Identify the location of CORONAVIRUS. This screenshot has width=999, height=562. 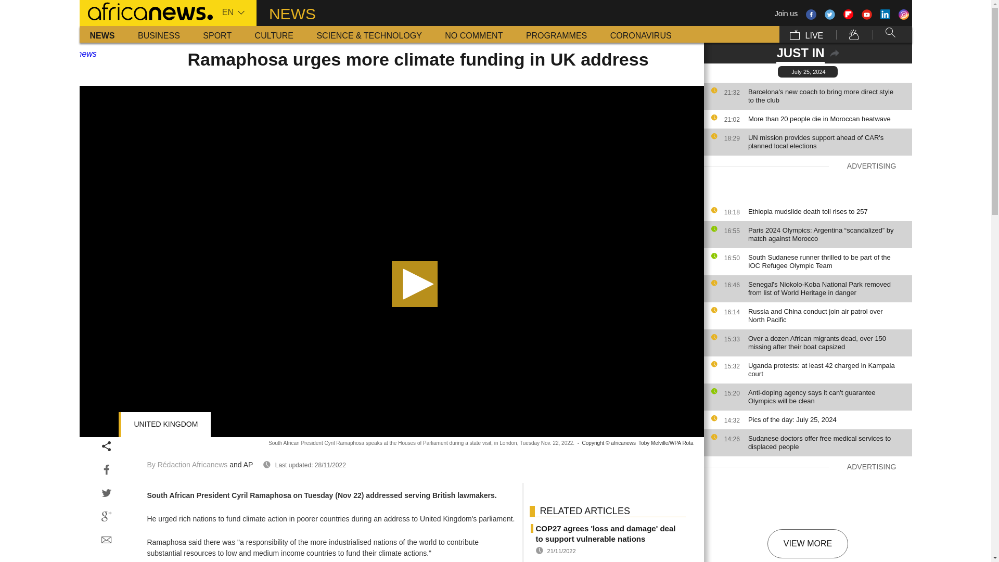
(641, 34).